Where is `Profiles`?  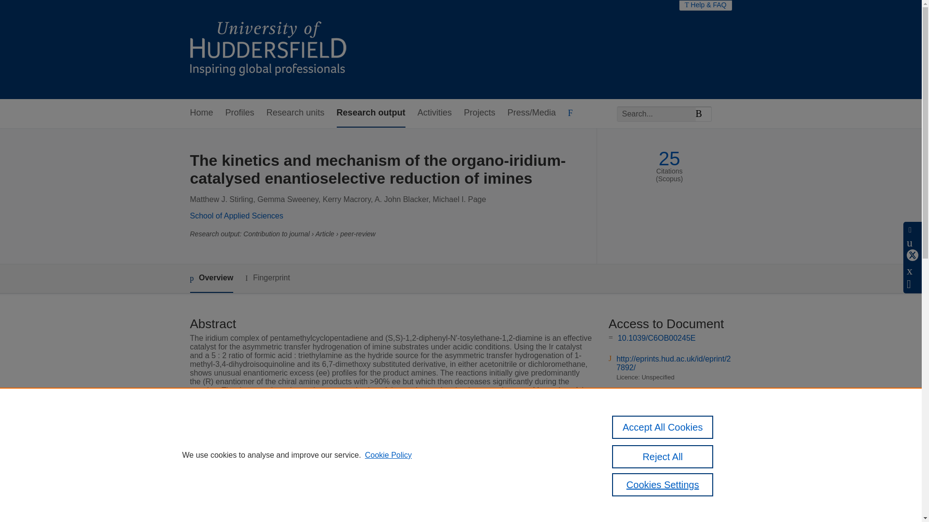 Profiles is located at coordinates (240, 113).